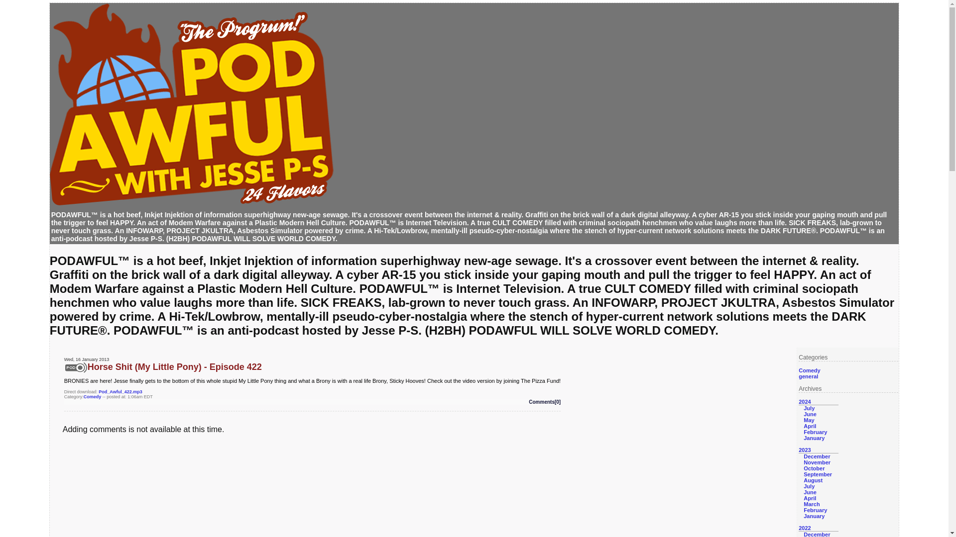  What do you see at coordinates (815, 510) in the screenshot?
I see `February` at bounding box center [815, 510].